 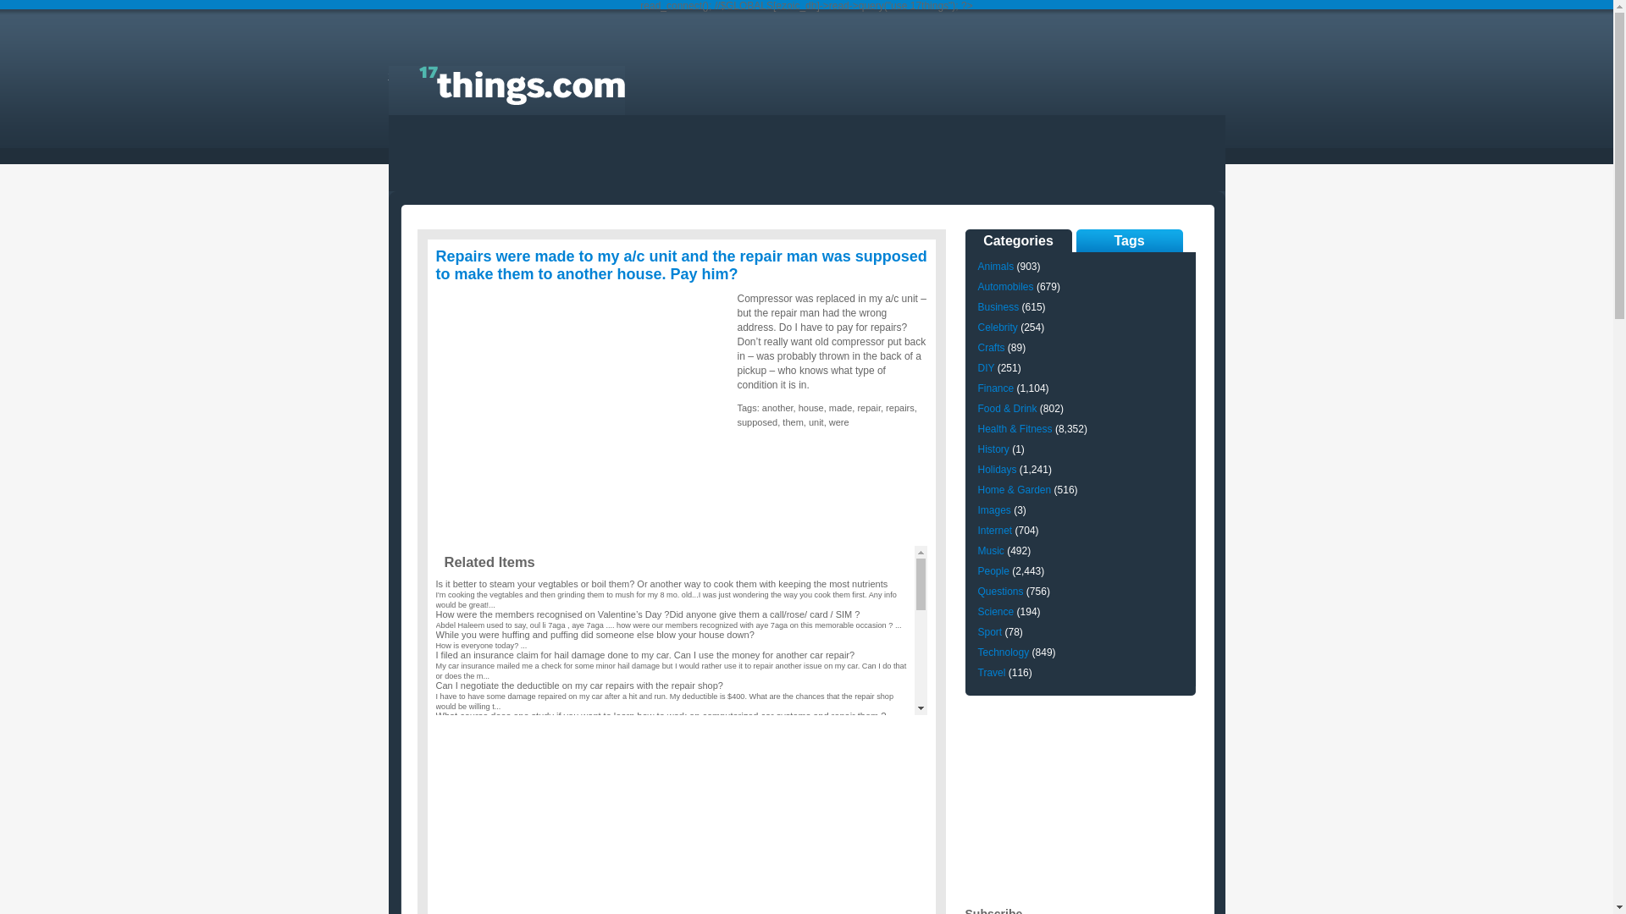 I want to click on Categories, so click(x=1019, y=240).